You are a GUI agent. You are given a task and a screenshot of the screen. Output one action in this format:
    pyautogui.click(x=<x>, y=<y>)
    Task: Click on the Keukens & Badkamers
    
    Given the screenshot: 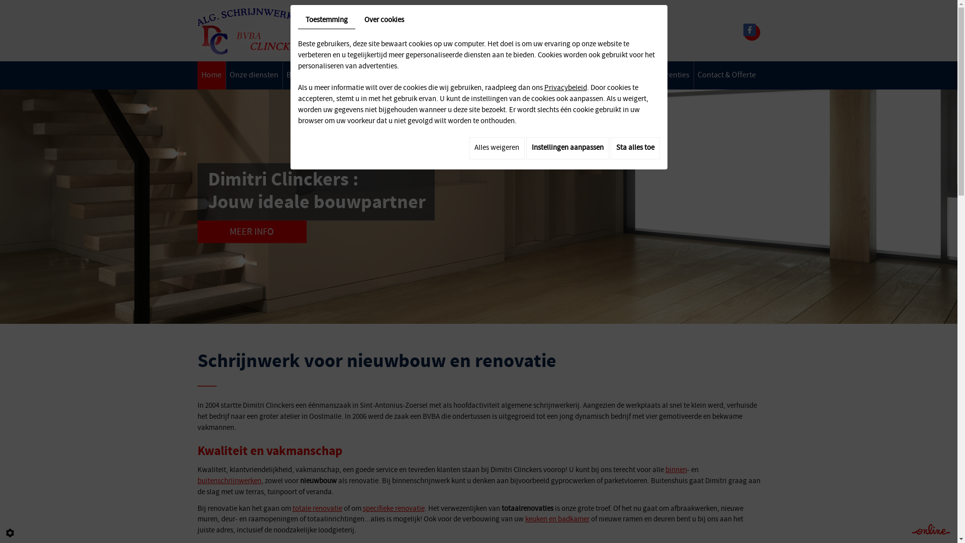 What is the action you would take?
    pyautogui.click(x=465, y=75)
    